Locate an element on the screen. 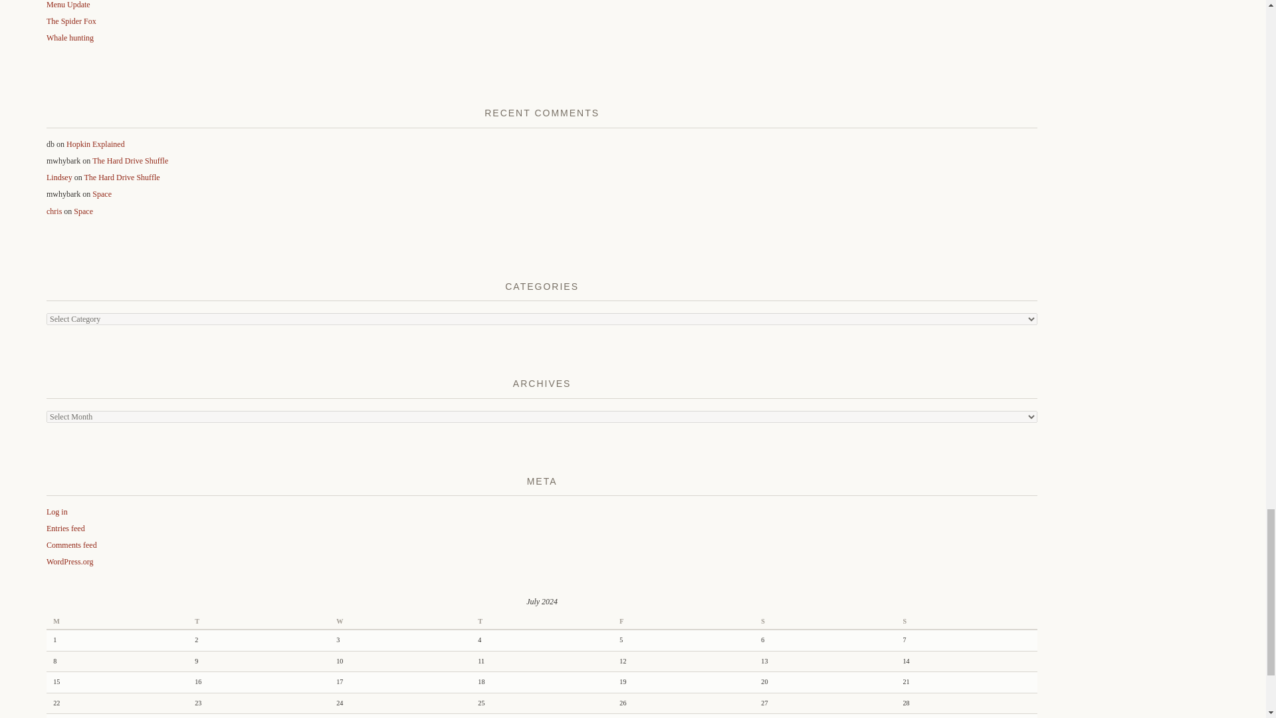  Log in is located at coordinates (56, 511).